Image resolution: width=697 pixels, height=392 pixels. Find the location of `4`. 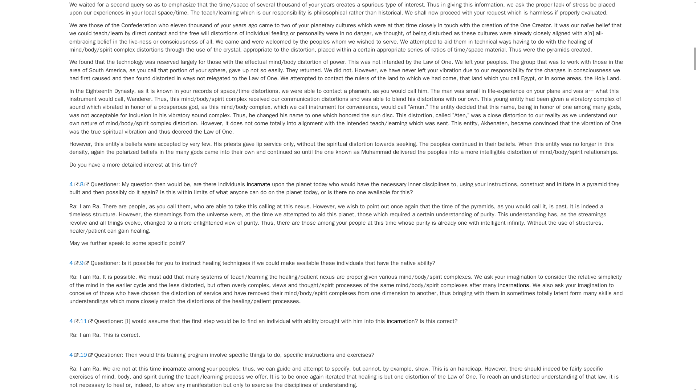

4 is located at coordinates (73, 263).